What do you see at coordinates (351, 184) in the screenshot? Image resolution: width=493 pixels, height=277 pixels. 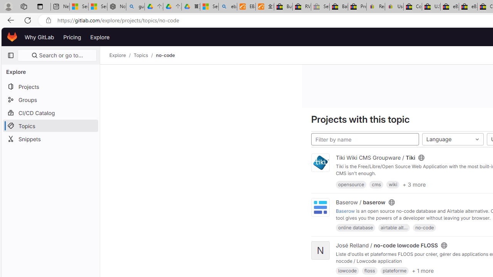 I see `opensource` at bounding box center [351, 184].